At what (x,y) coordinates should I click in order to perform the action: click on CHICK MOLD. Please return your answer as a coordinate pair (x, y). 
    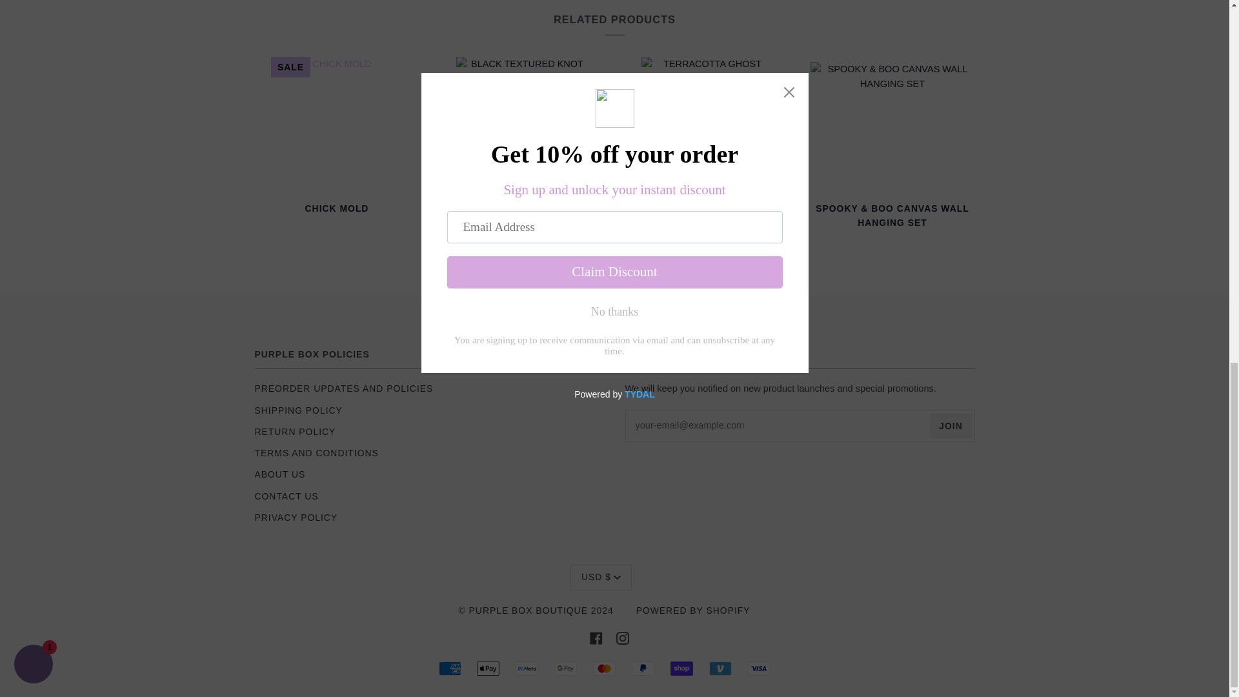
    Looking at the image, I should click on (336, 217).